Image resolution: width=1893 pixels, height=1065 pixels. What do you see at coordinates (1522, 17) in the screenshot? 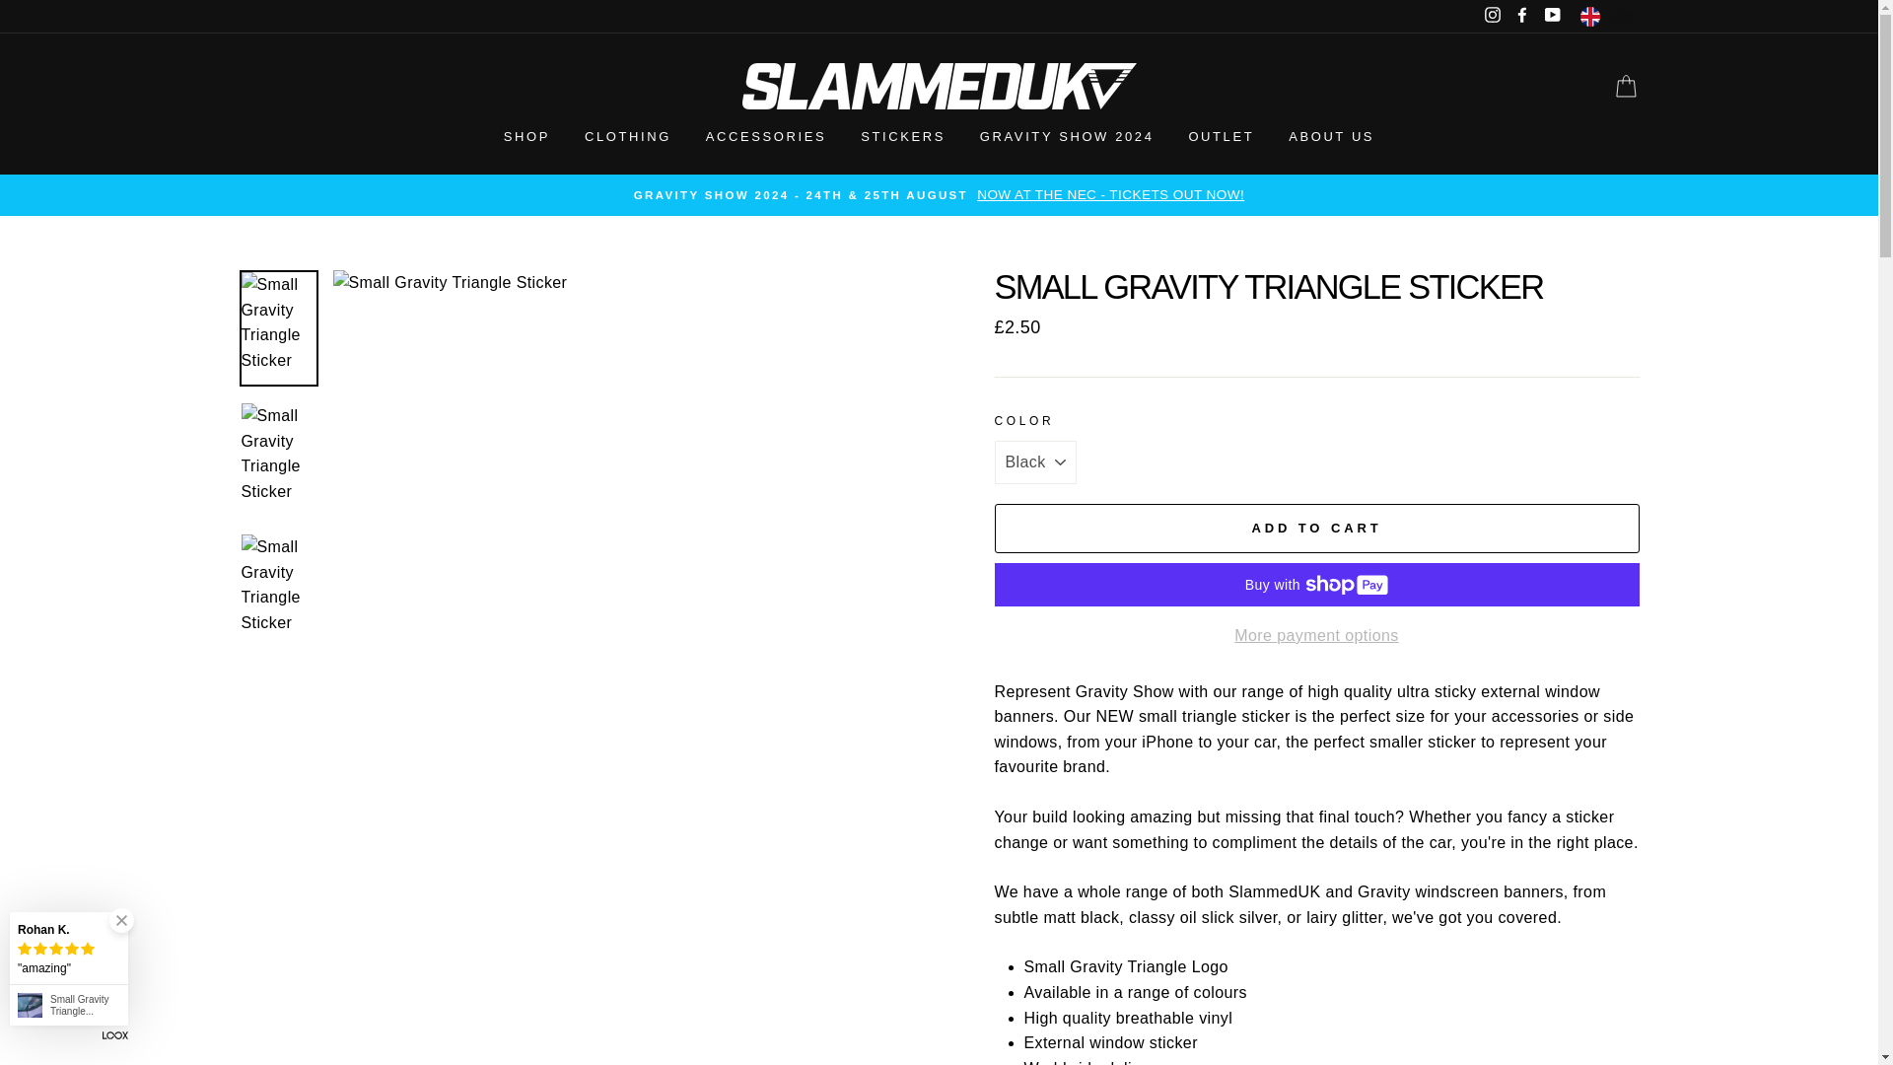
I see `Facebook` at bounding box center [1522, 17].